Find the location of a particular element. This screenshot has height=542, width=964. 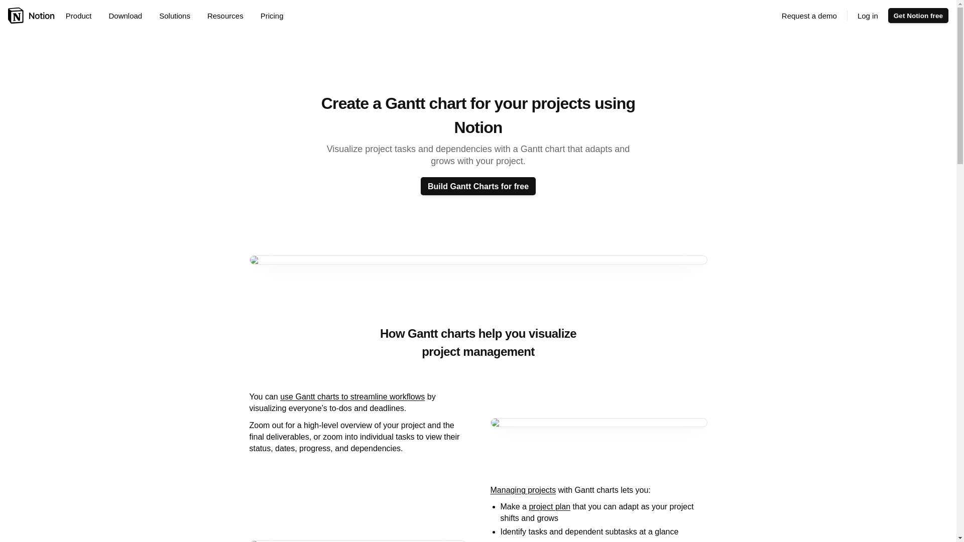

Resources is located at coordinates (229, 16).